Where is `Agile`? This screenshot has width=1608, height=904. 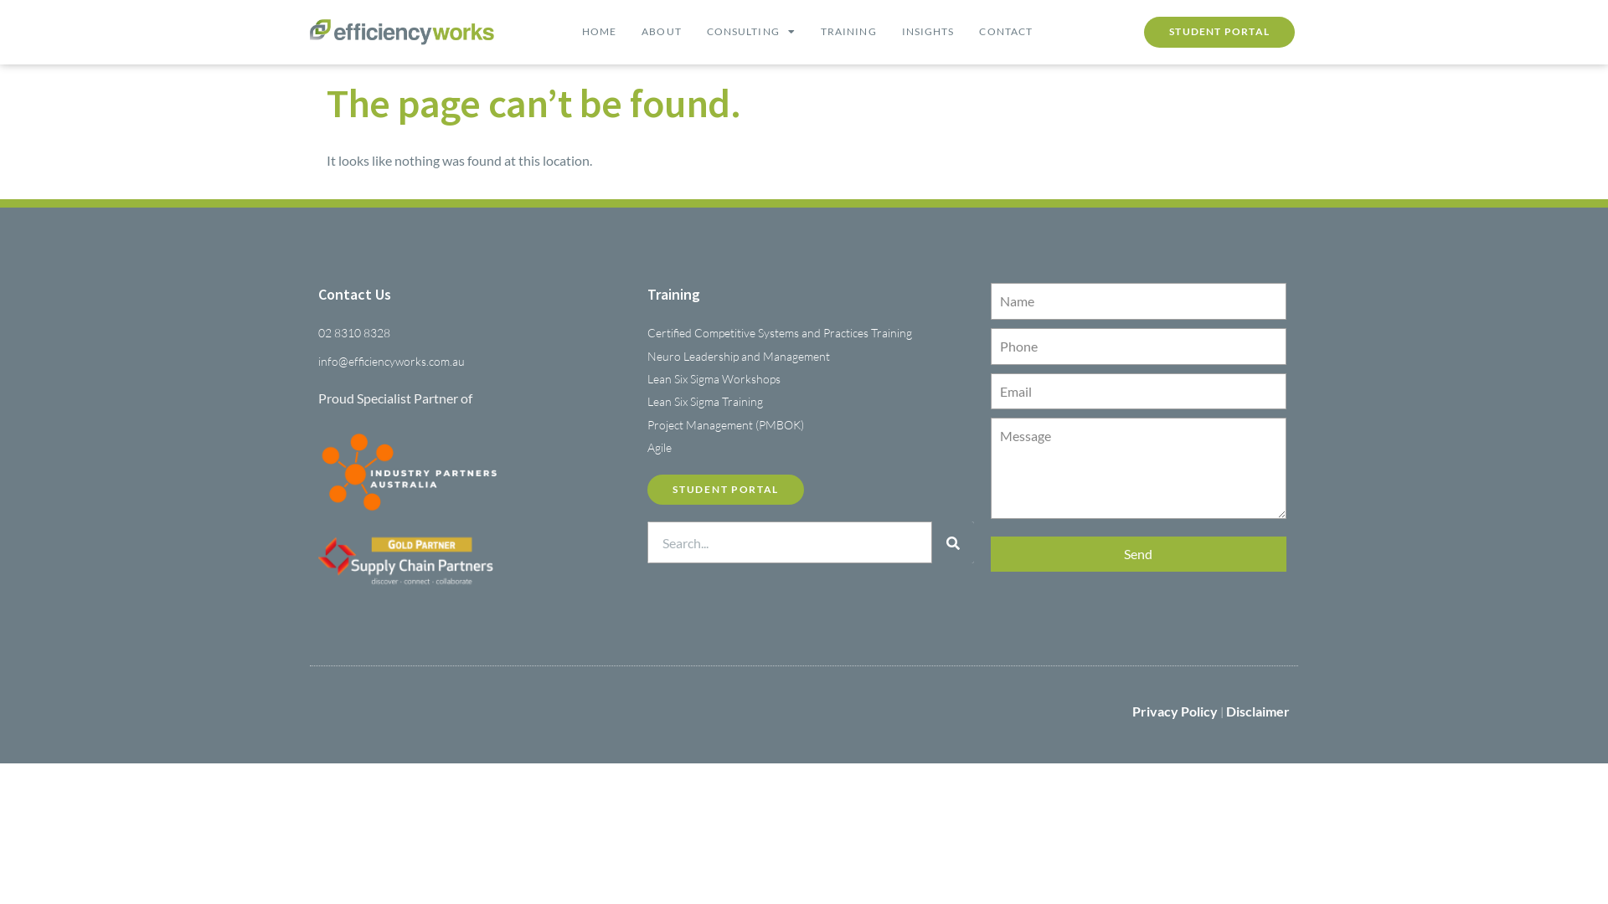 Agile is located at coordinates (811, 448).